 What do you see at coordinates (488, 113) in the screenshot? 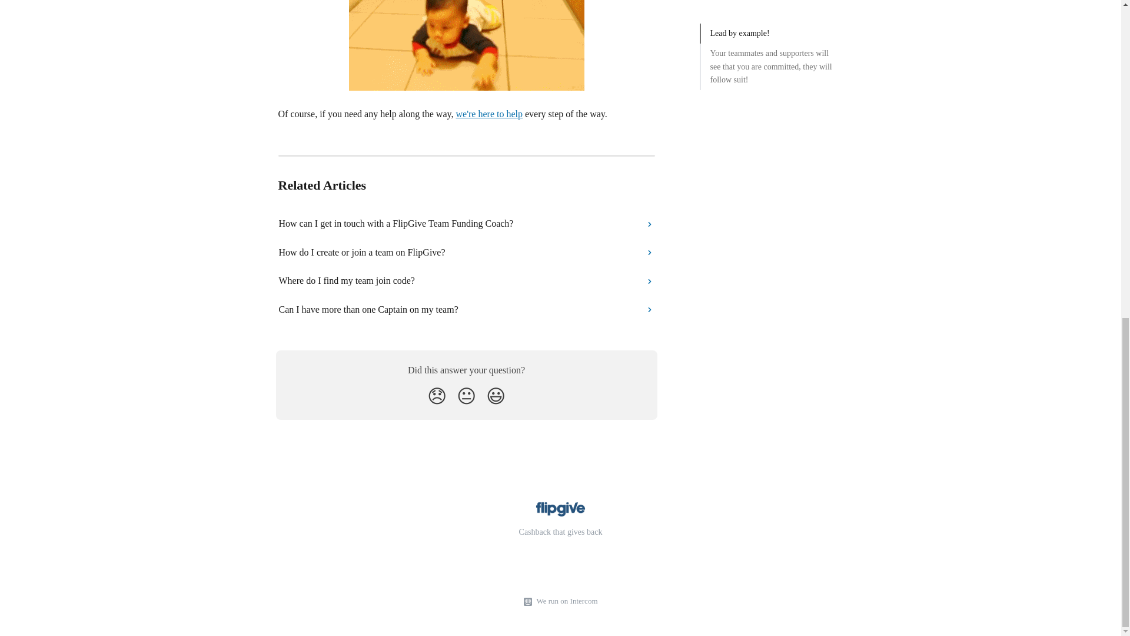
I see `we're here to help` at bounding box center [488, 113].